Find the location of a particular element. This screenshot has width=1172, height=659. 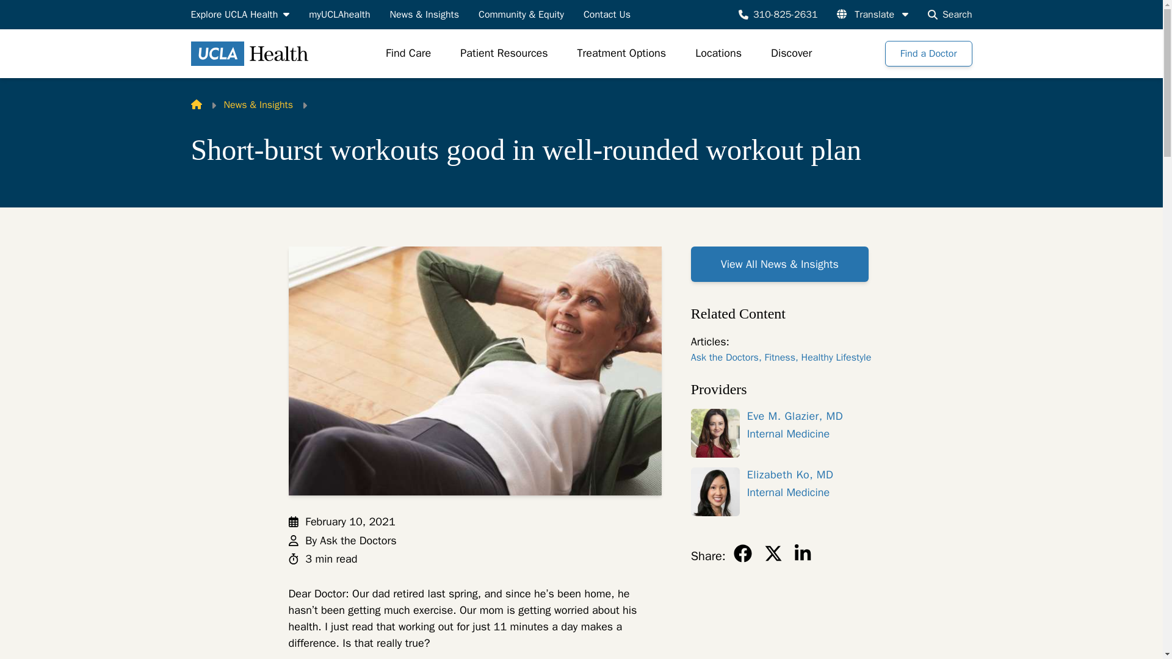

Translate is located at coordinates (872, 14).